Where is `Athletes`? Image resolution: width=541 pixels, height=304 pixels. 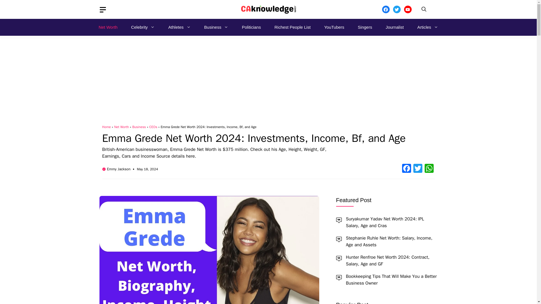
Athletes is located at coordinates (179, 27).